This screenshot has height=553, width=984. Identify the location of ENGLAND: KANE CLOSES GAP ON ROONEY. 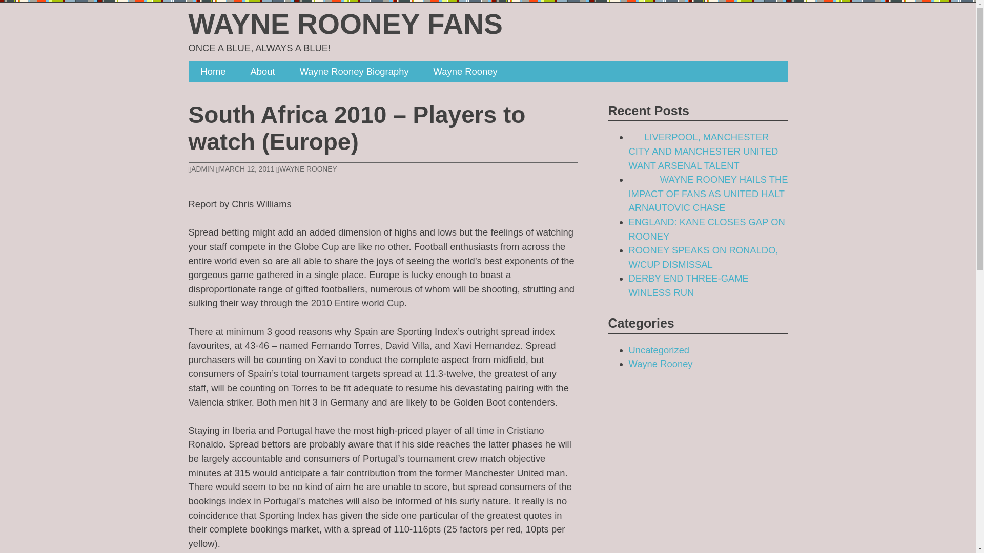
(706, 229).